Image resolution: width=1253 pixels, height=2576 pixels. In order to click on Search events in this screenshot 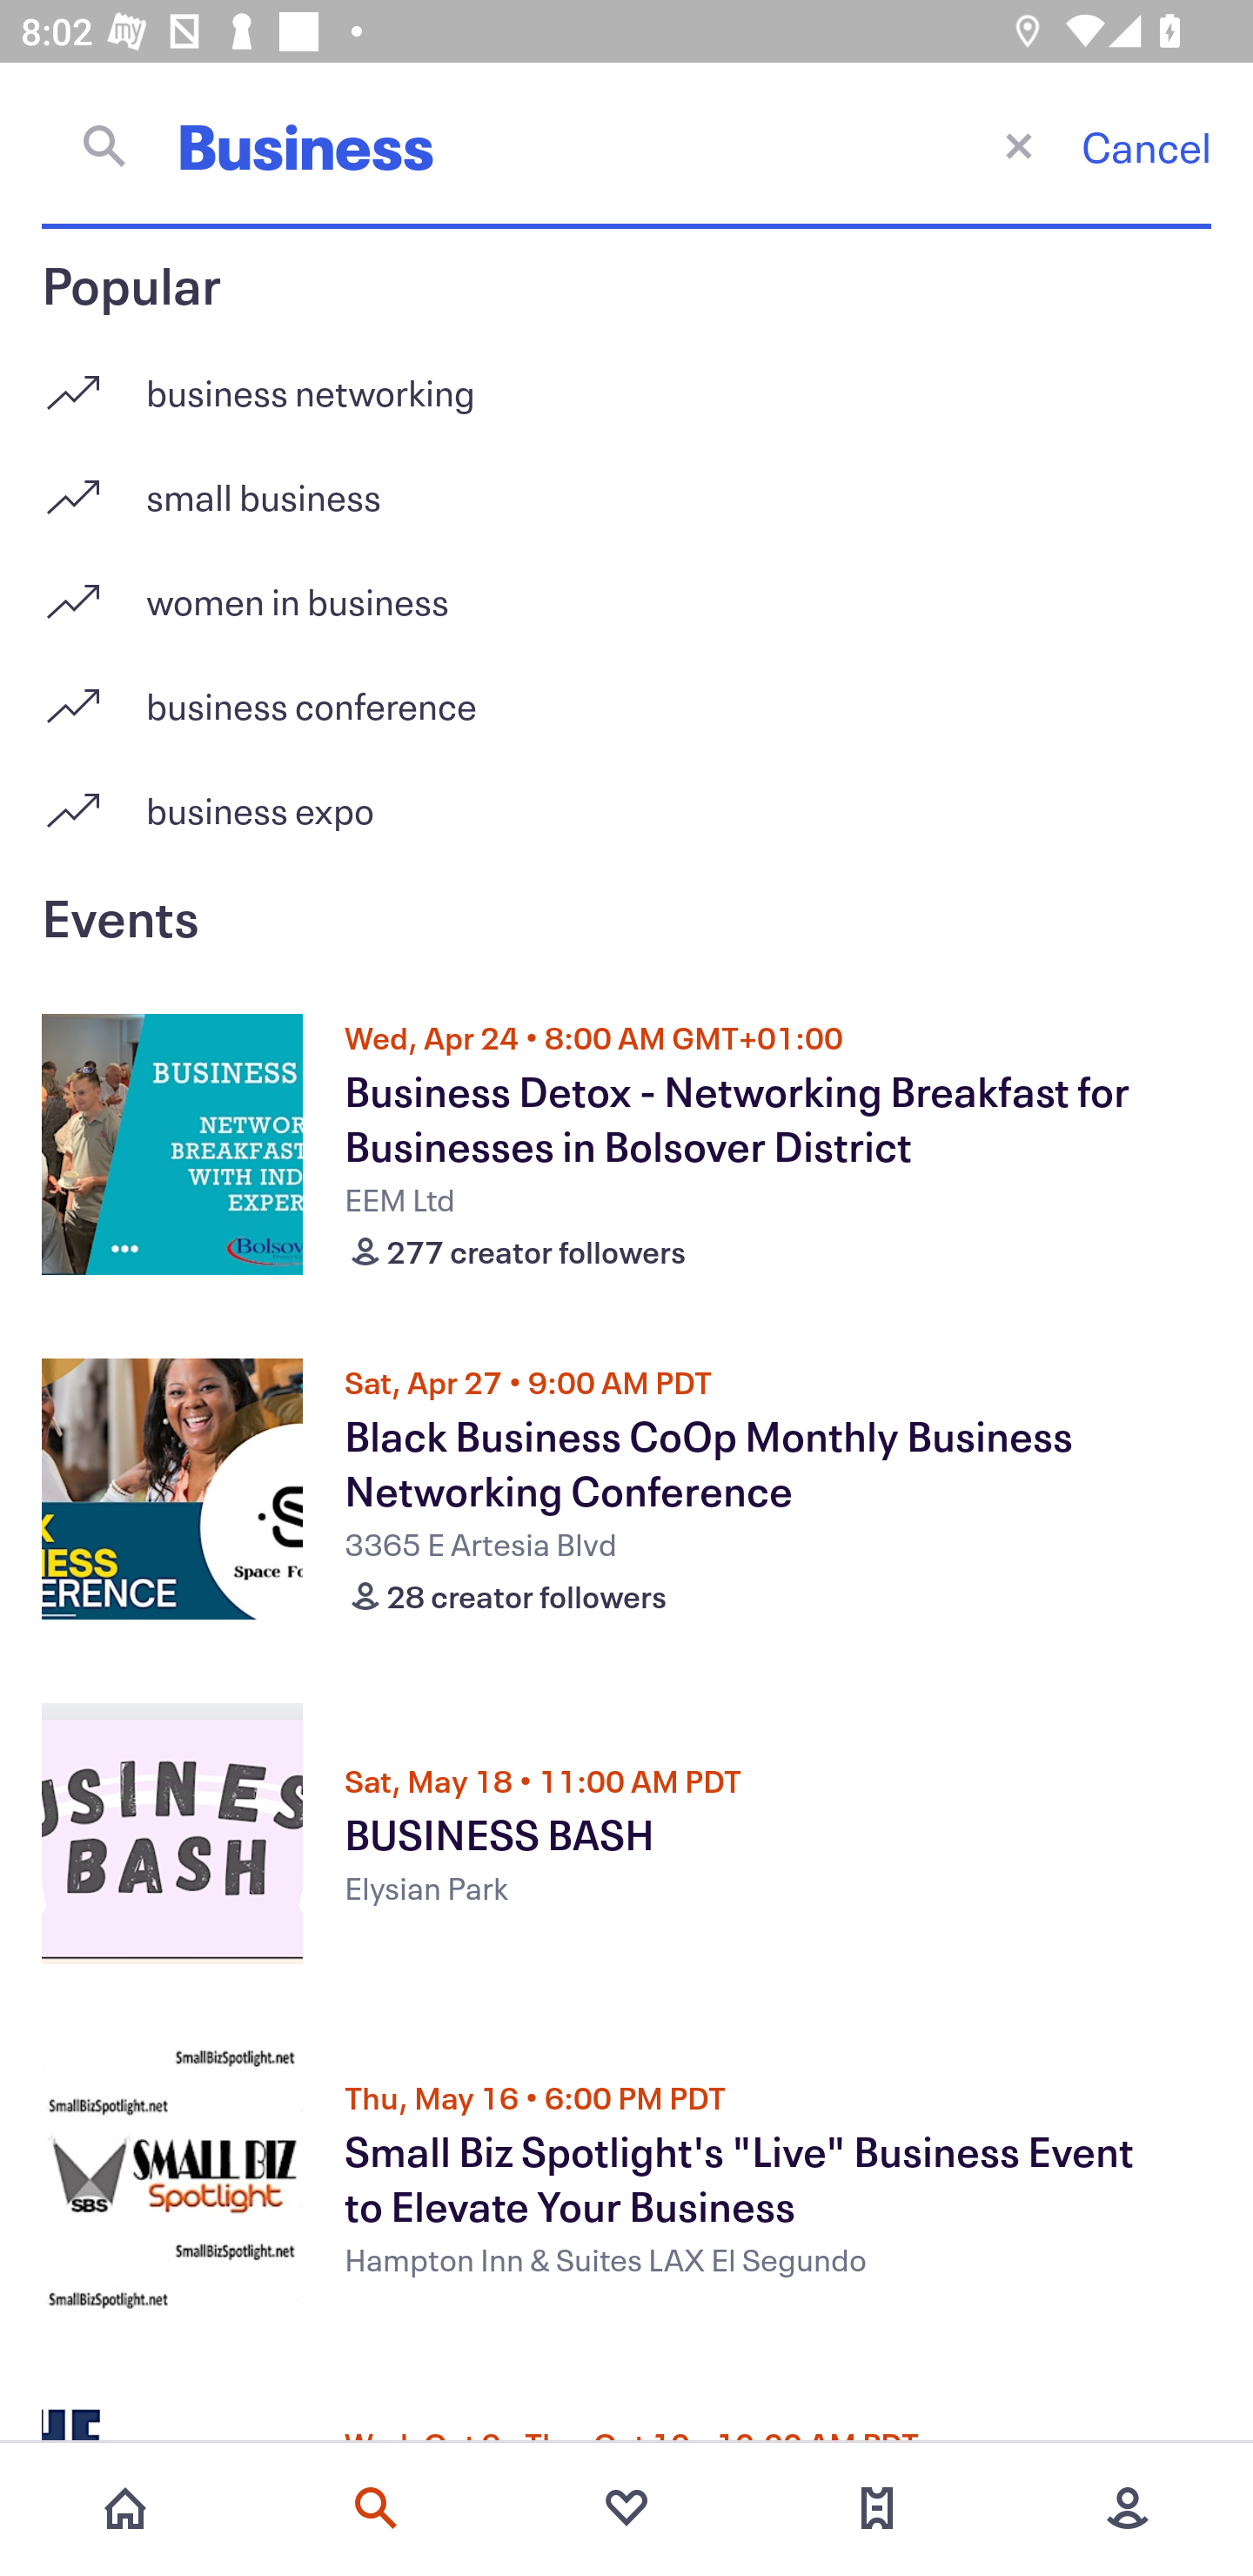, I will do `click(376, 2508)`.